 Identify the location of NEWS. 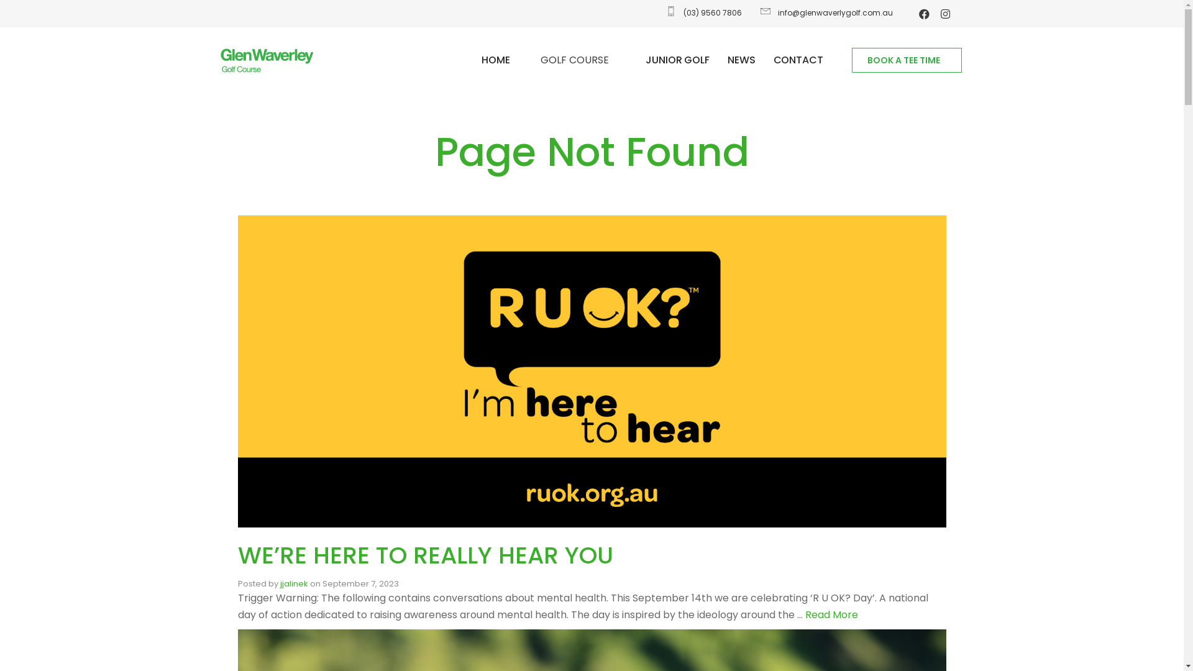
(742, 60).